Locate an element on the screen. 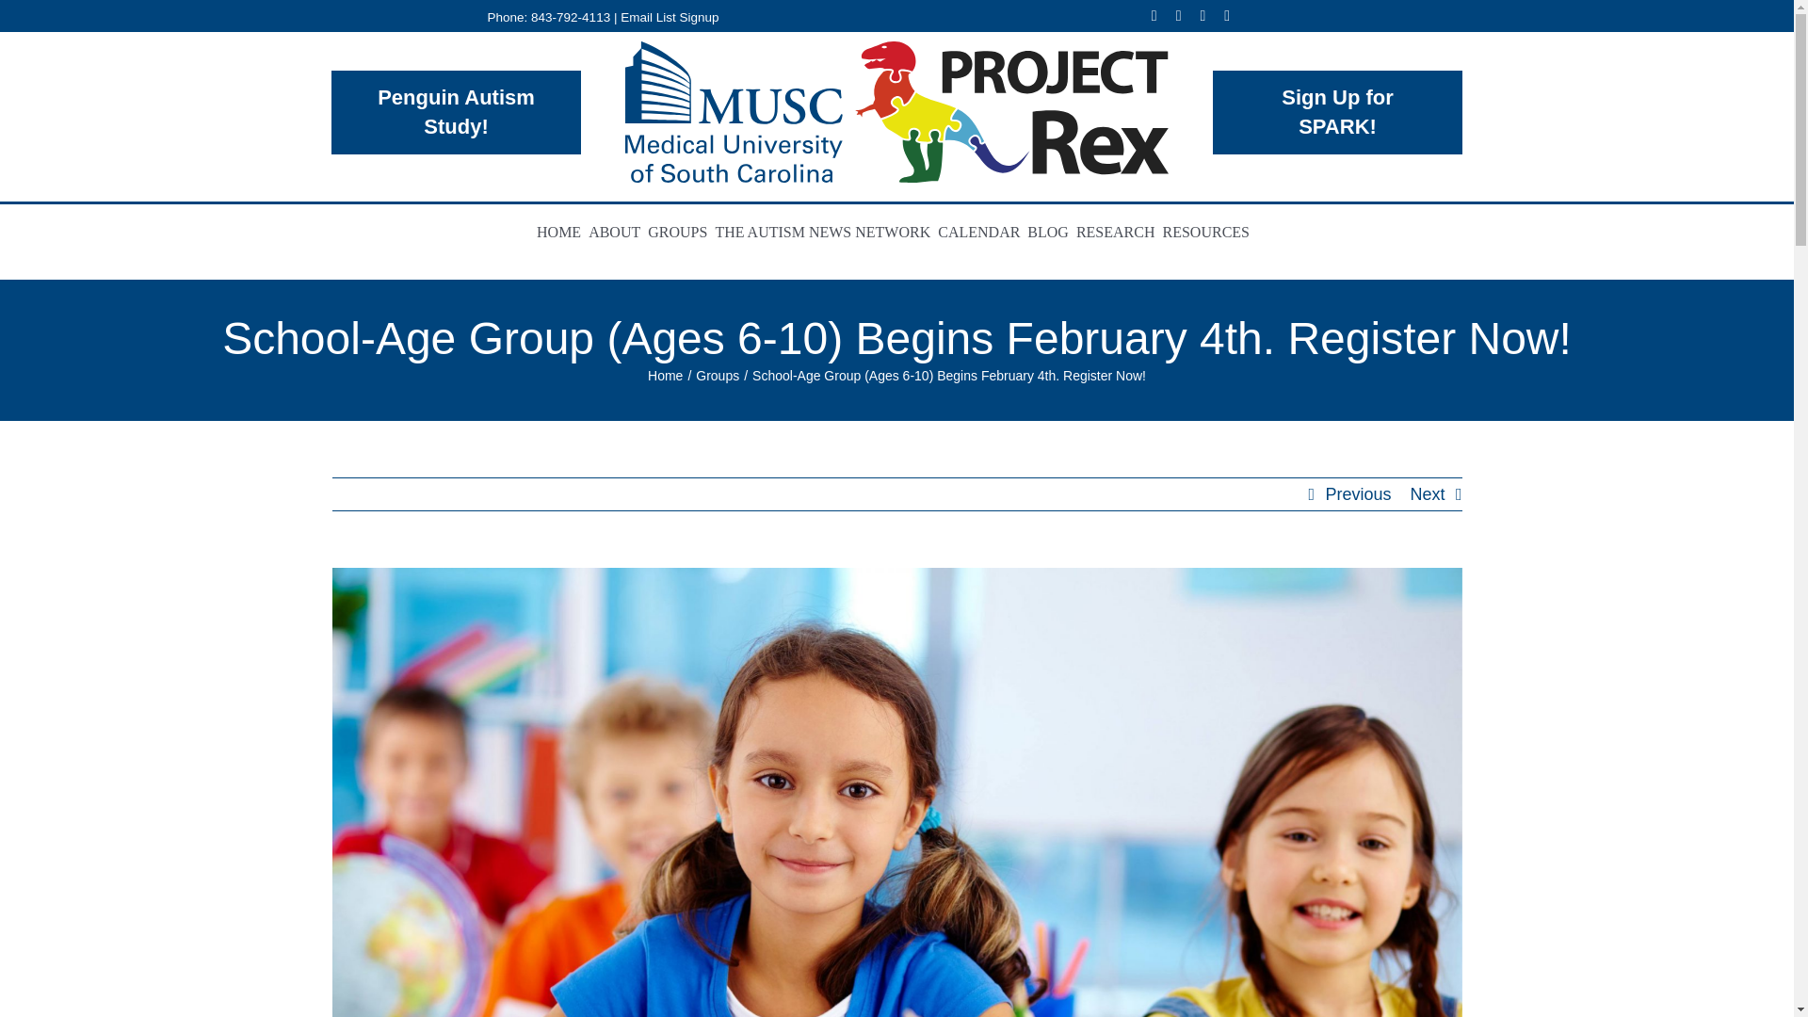 The image size is (1808, 1017). RESOURCES is located at coordinates (1209, 234).